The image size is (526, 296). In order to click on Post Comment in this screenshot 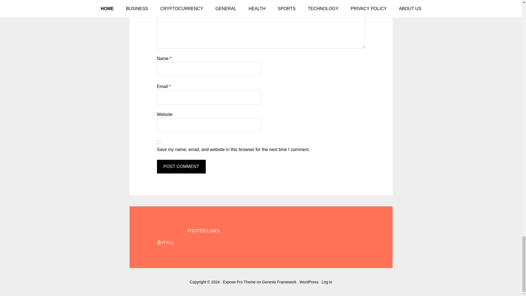, I will do `click(181, 167)`.